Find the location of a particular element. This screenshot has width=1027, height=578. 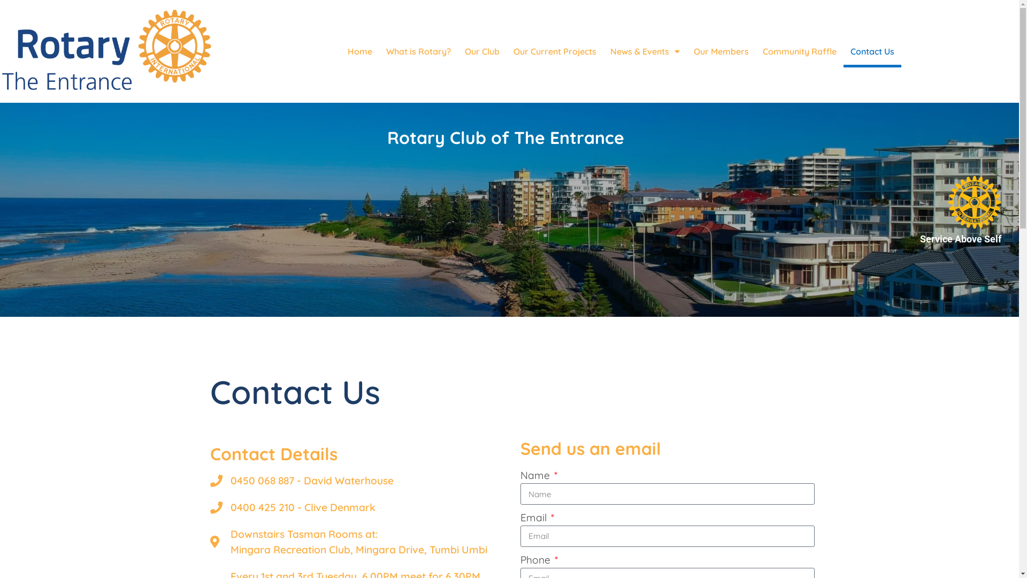

Home is located at coordinates (360, 51).